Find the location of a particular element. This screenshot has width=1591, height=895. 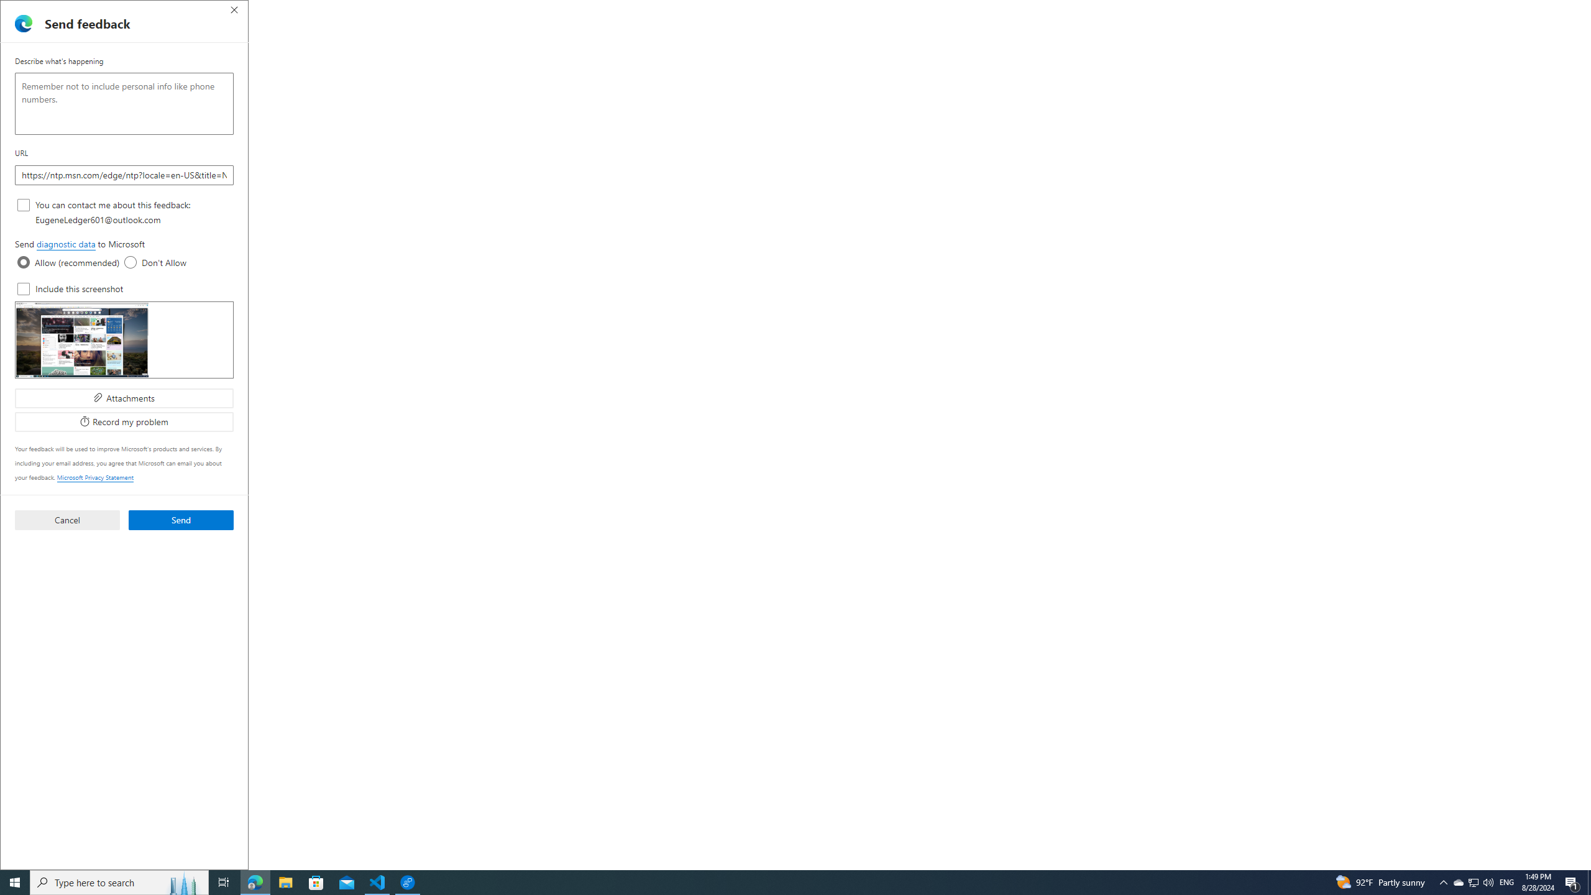

Enterprise and developer products is located at coordinates (799, 556).